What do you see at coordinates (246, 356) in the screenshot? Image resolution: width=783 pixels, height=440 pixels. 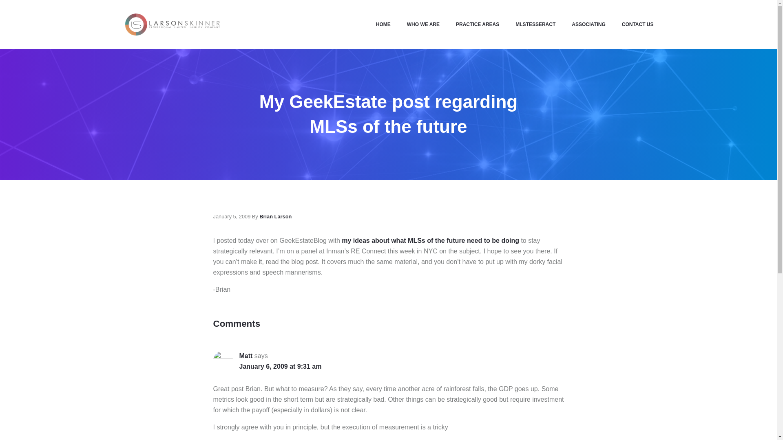 I see `Matt` at bounding box center [246, 356].